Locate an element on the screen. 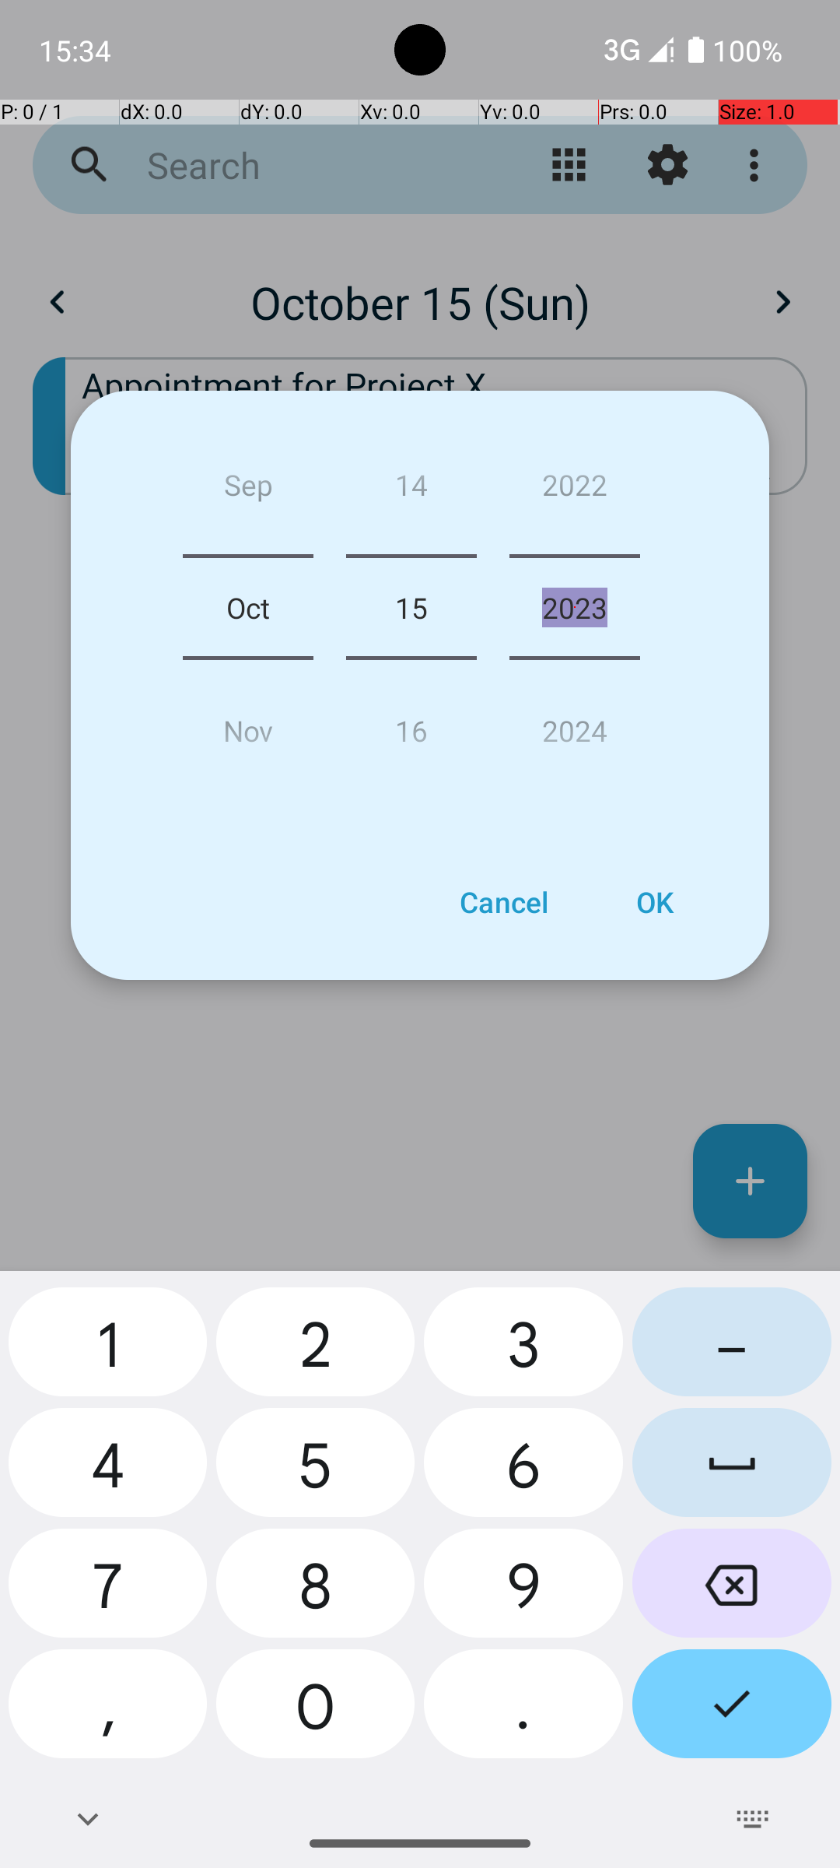 The width and height of the screenshot is (840, 1868). Nov is located at coordinates (248, 724).